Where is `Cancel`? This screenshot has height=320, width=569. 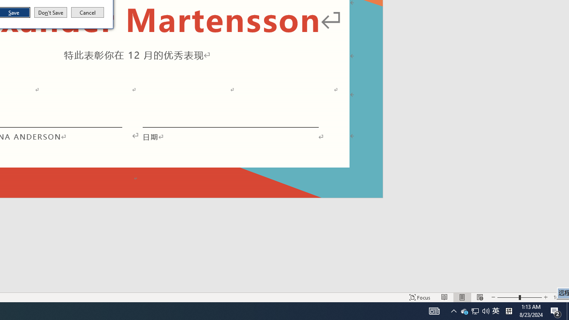
Cancel is located at coordinates (88, 12).